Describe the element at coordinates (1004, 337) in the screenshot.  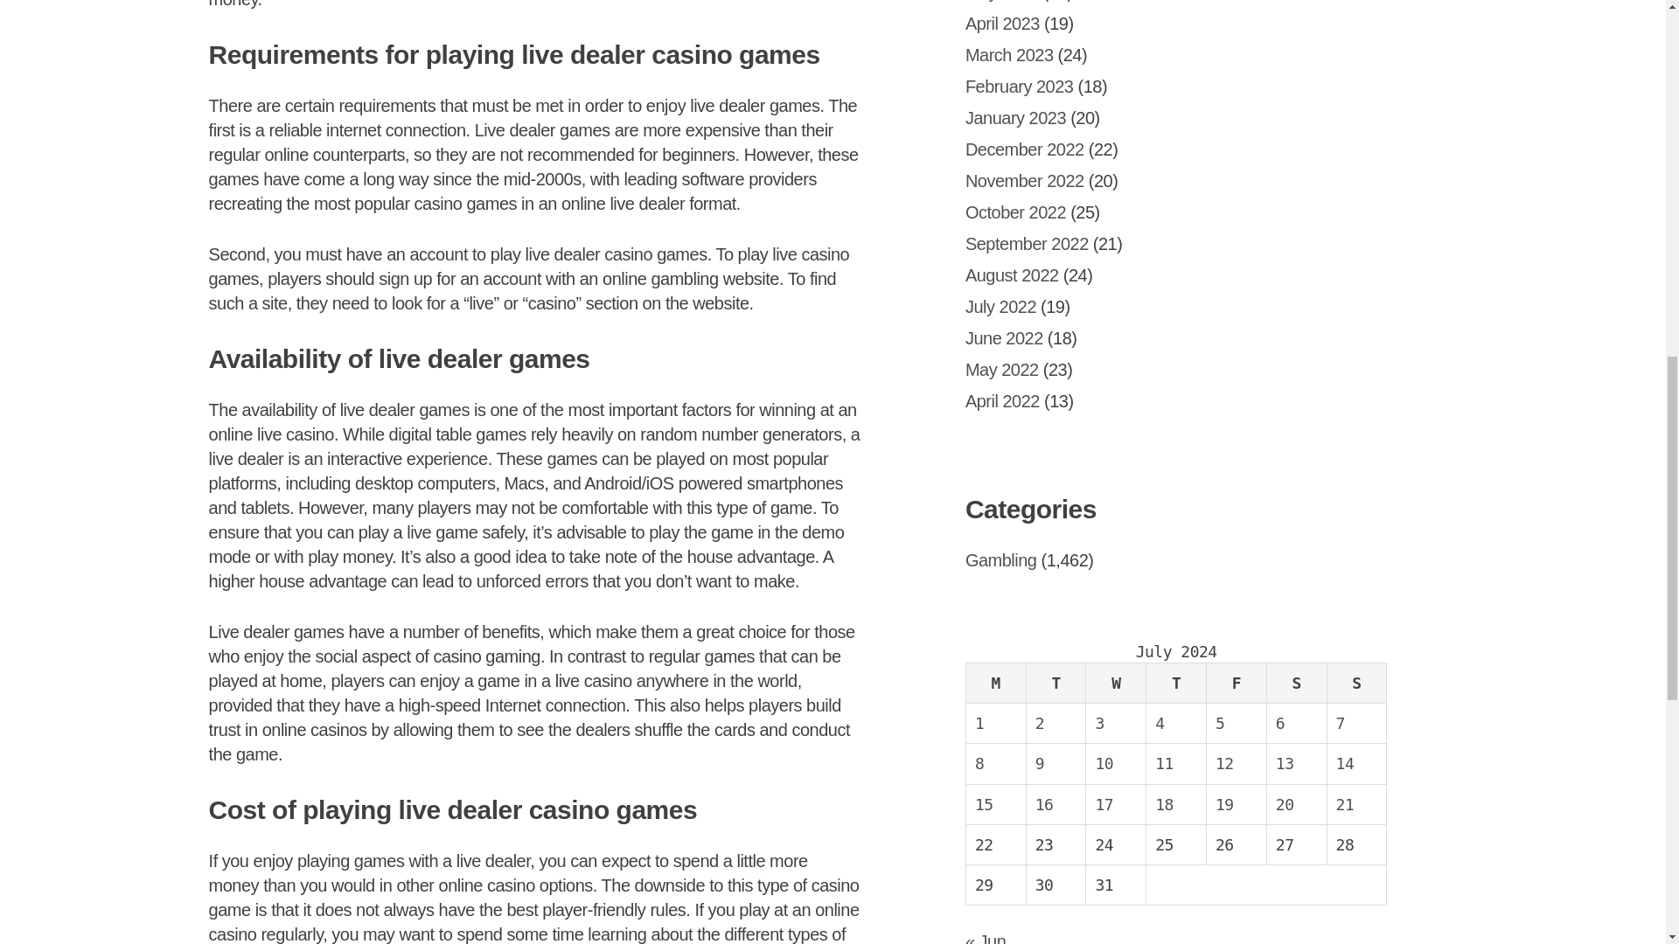
I see `June 2022` at that location.